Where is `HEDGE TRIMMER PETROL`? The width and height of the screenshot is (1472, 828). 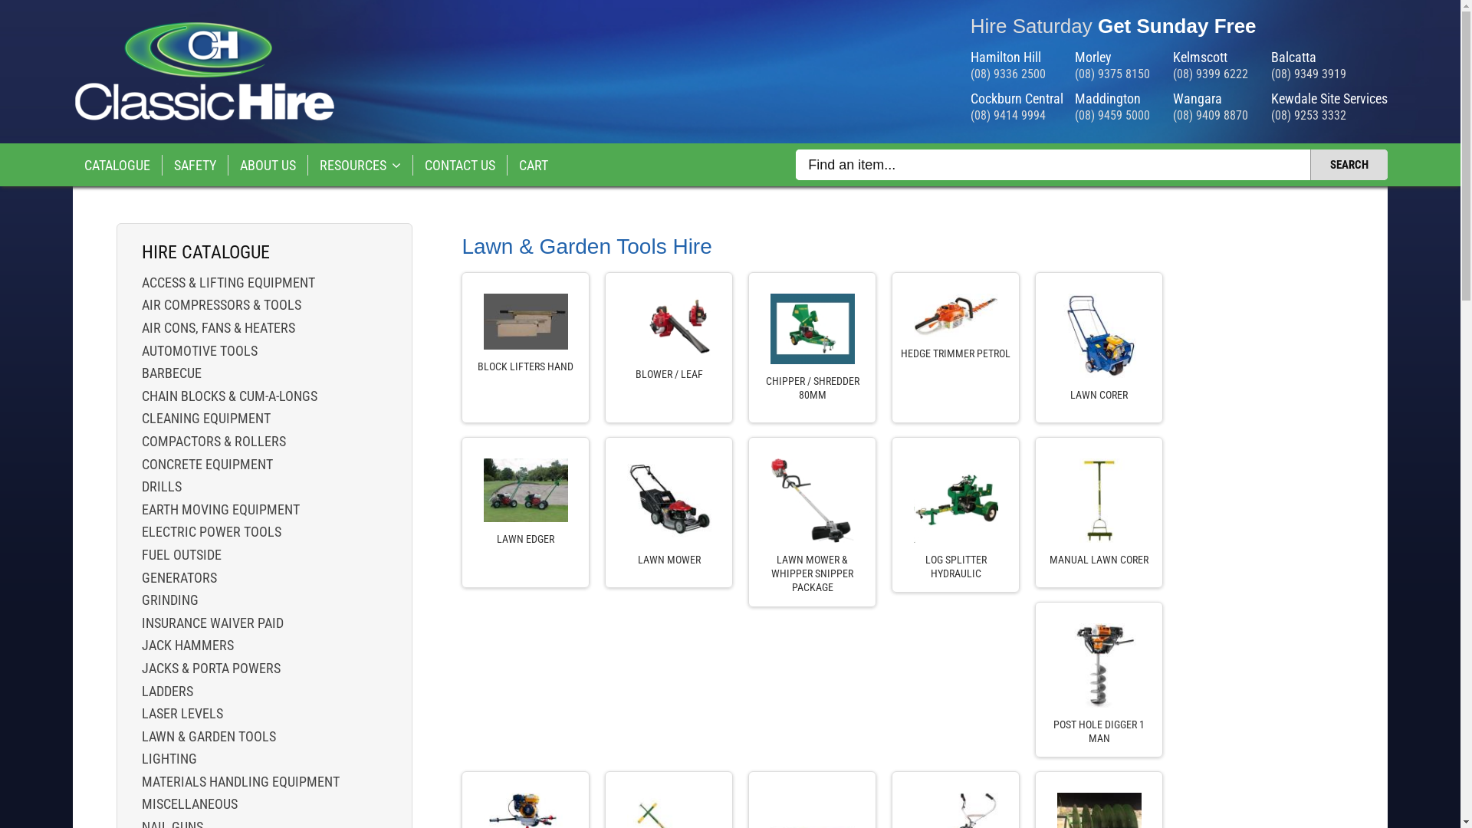
HEDGE TRIMMER PETROL is located at coordinates (955, 353).